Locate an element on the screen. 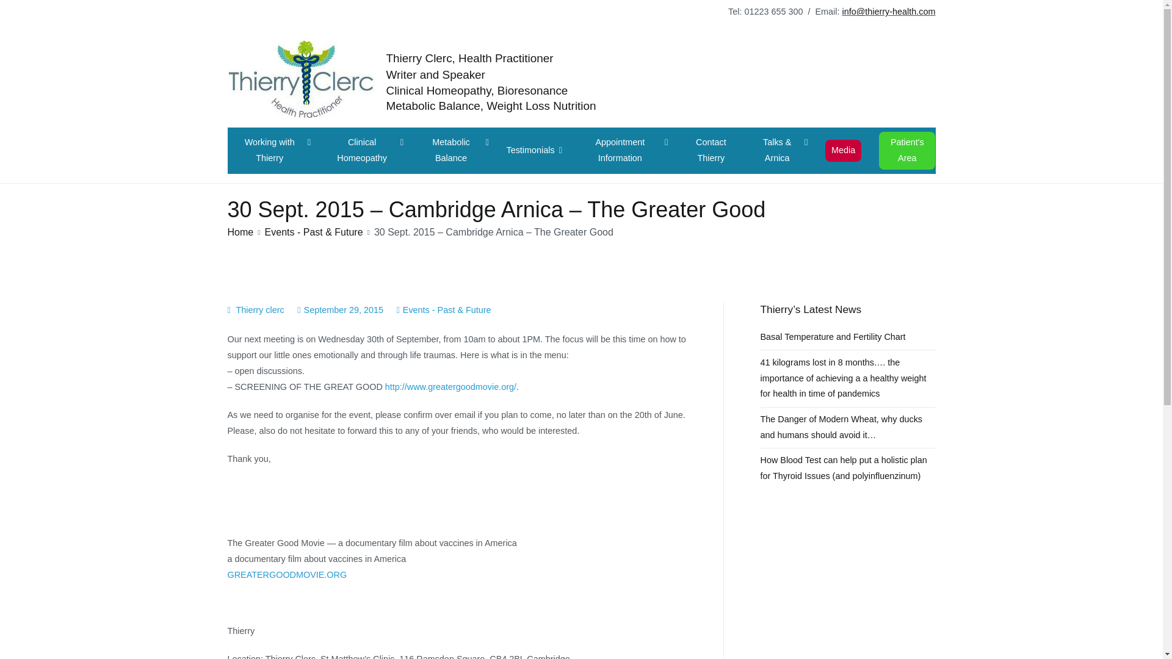  Testimonials is located at coordinates (534, 151).